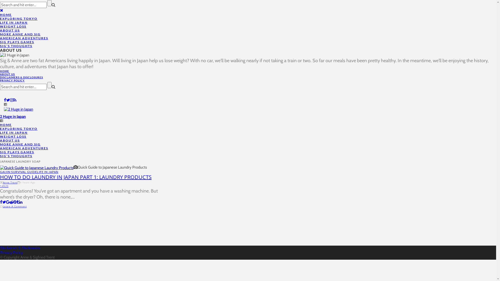 Image resolution: width=500 pixels, height=281 pixels. I want to click on Anne Trent, so click(10, 182).